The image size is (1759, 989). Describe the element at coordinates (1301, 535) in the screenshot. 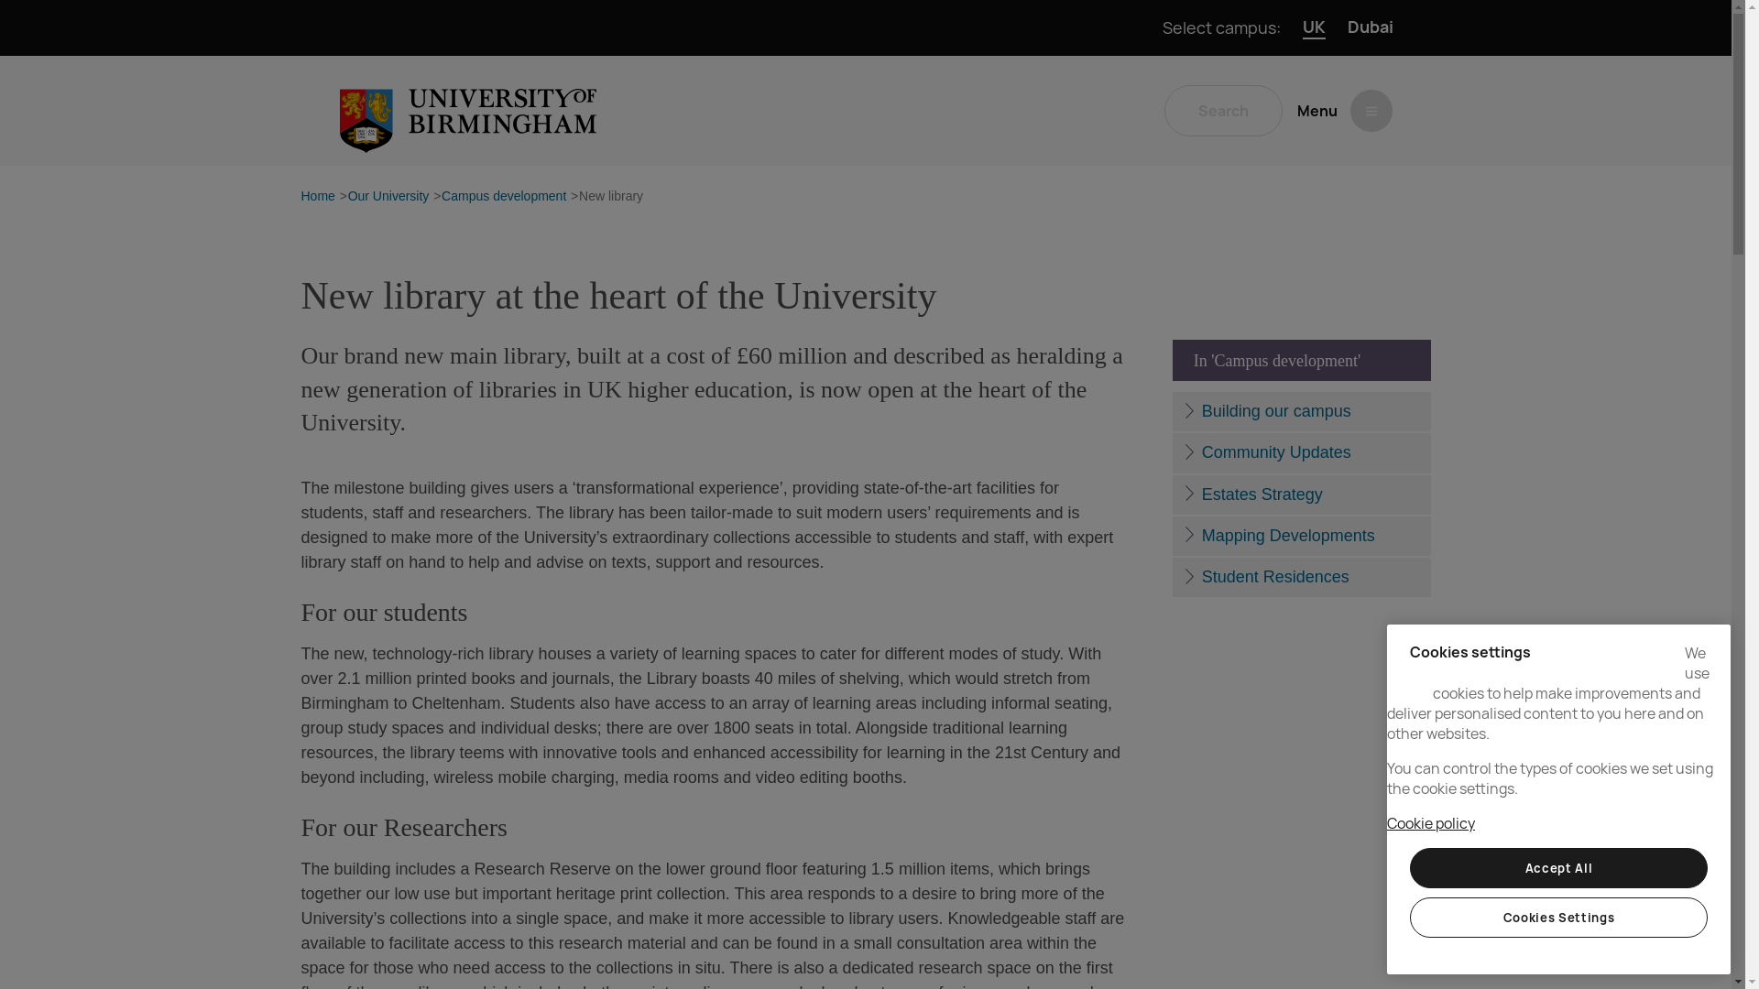

I see `Mapping Developments` at that location.